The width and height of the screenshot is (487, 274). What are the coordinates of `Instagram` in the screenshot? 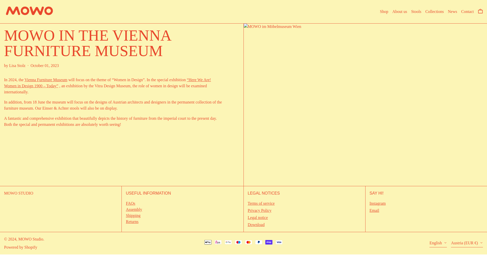 It's located at (377, 203).